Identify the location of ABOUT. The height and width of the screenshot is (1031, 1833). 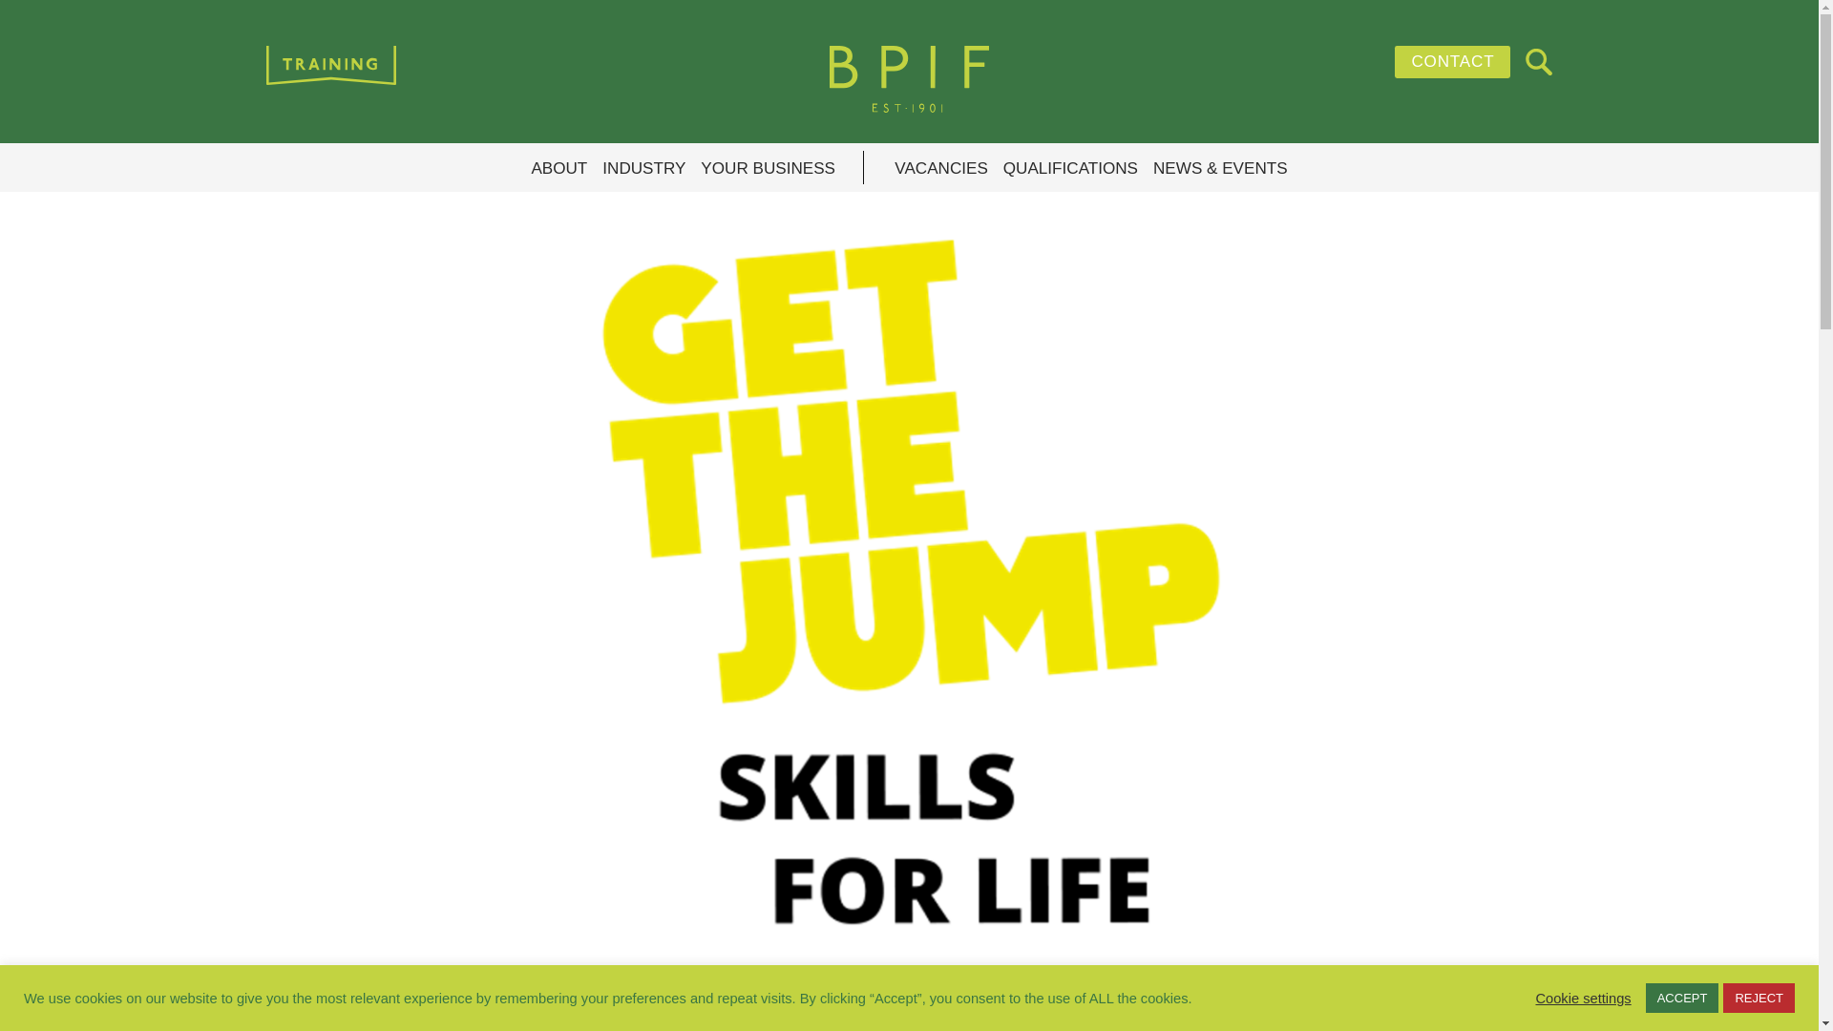
(558, 169).